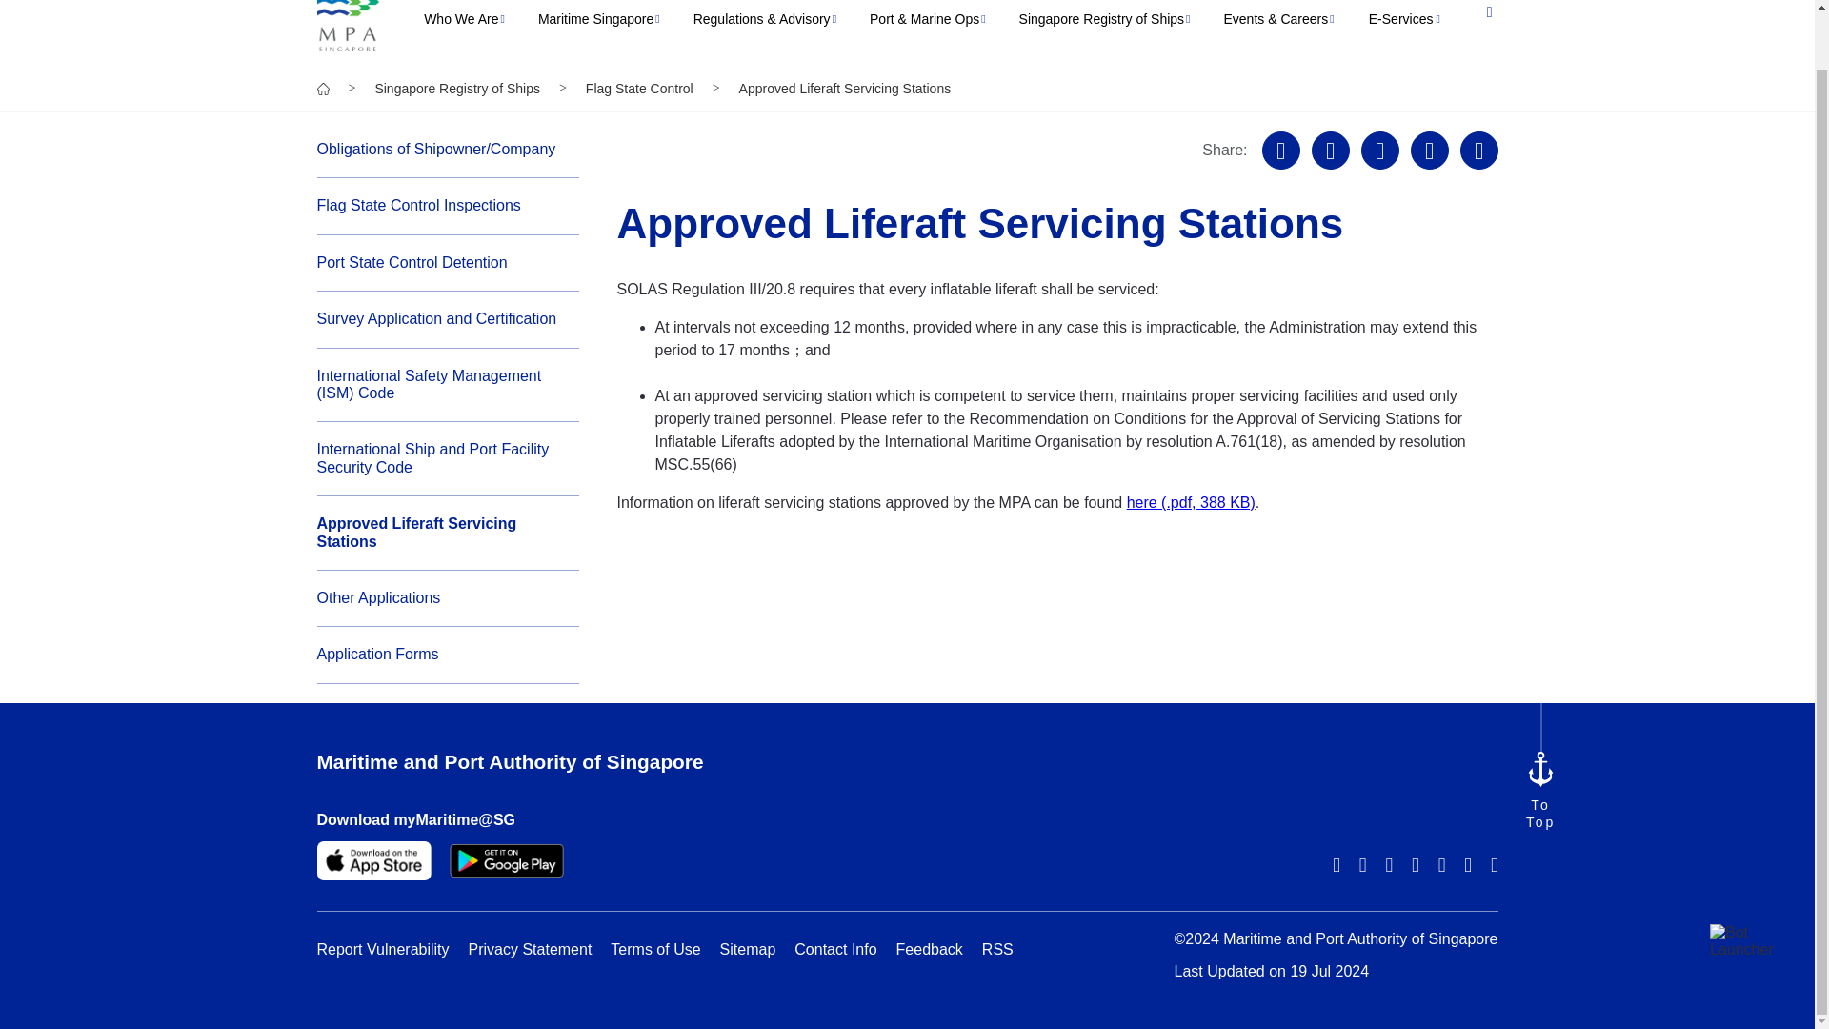  Describe the element at coordinates (594, 28) in the screenshot. I see `Maritime Singapore` at that location.